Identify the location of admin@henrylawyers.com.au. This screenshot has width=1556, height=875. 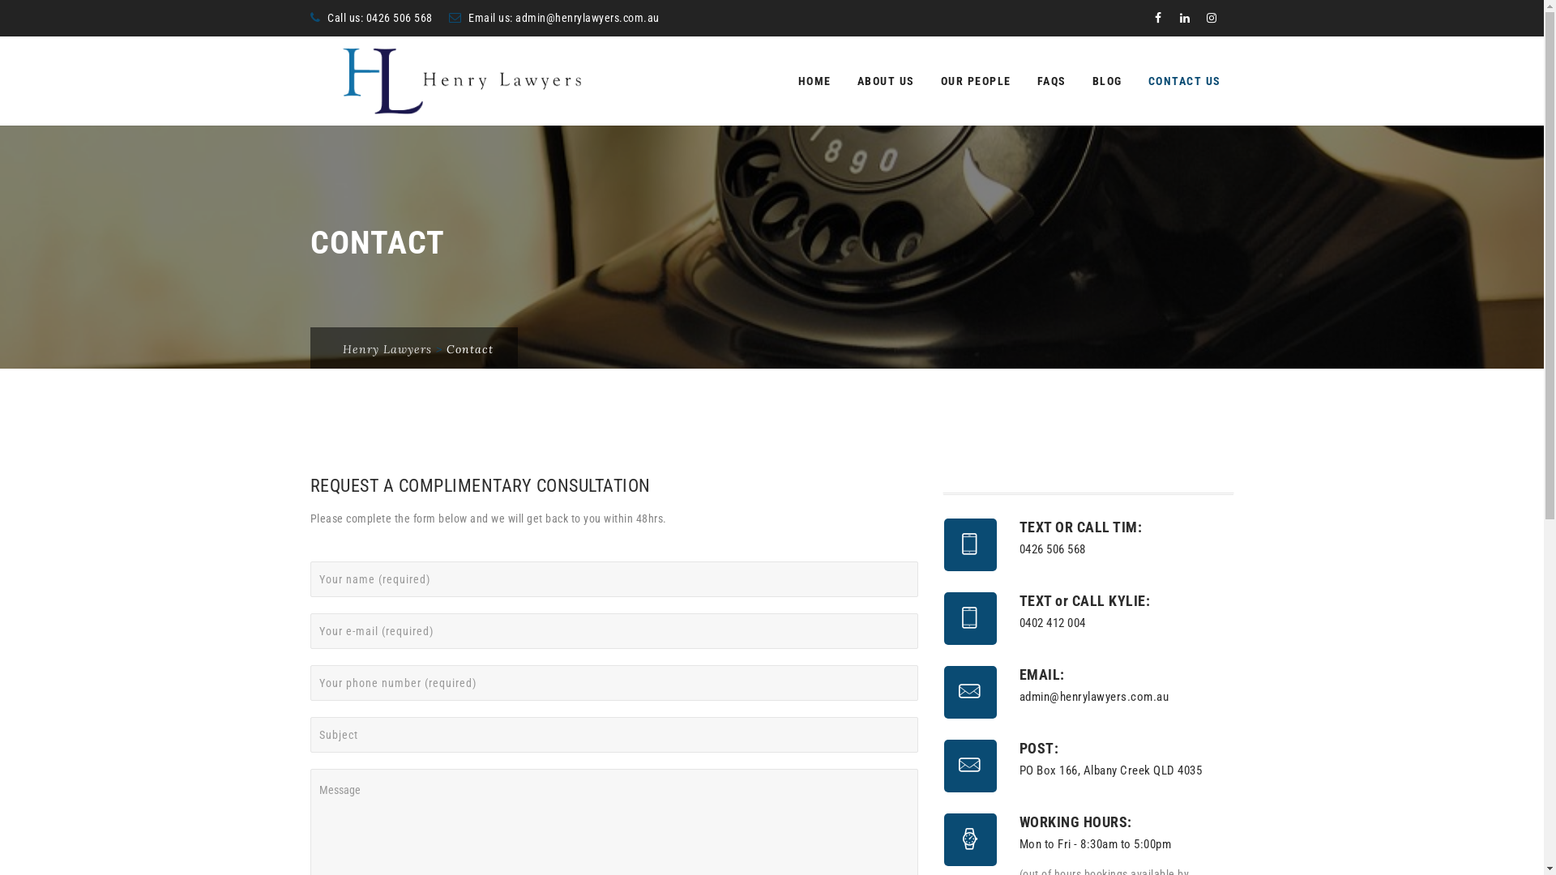
(588, 18).